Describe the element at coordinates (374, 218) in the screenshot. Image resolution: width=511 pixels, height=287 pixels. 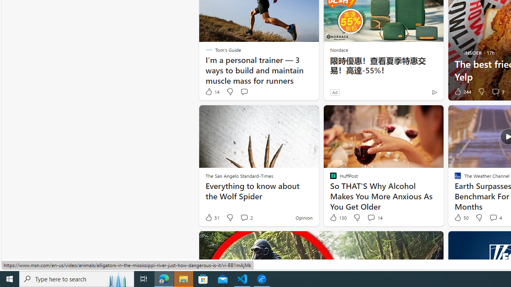
I see `View comments 14 Comment` at that location.